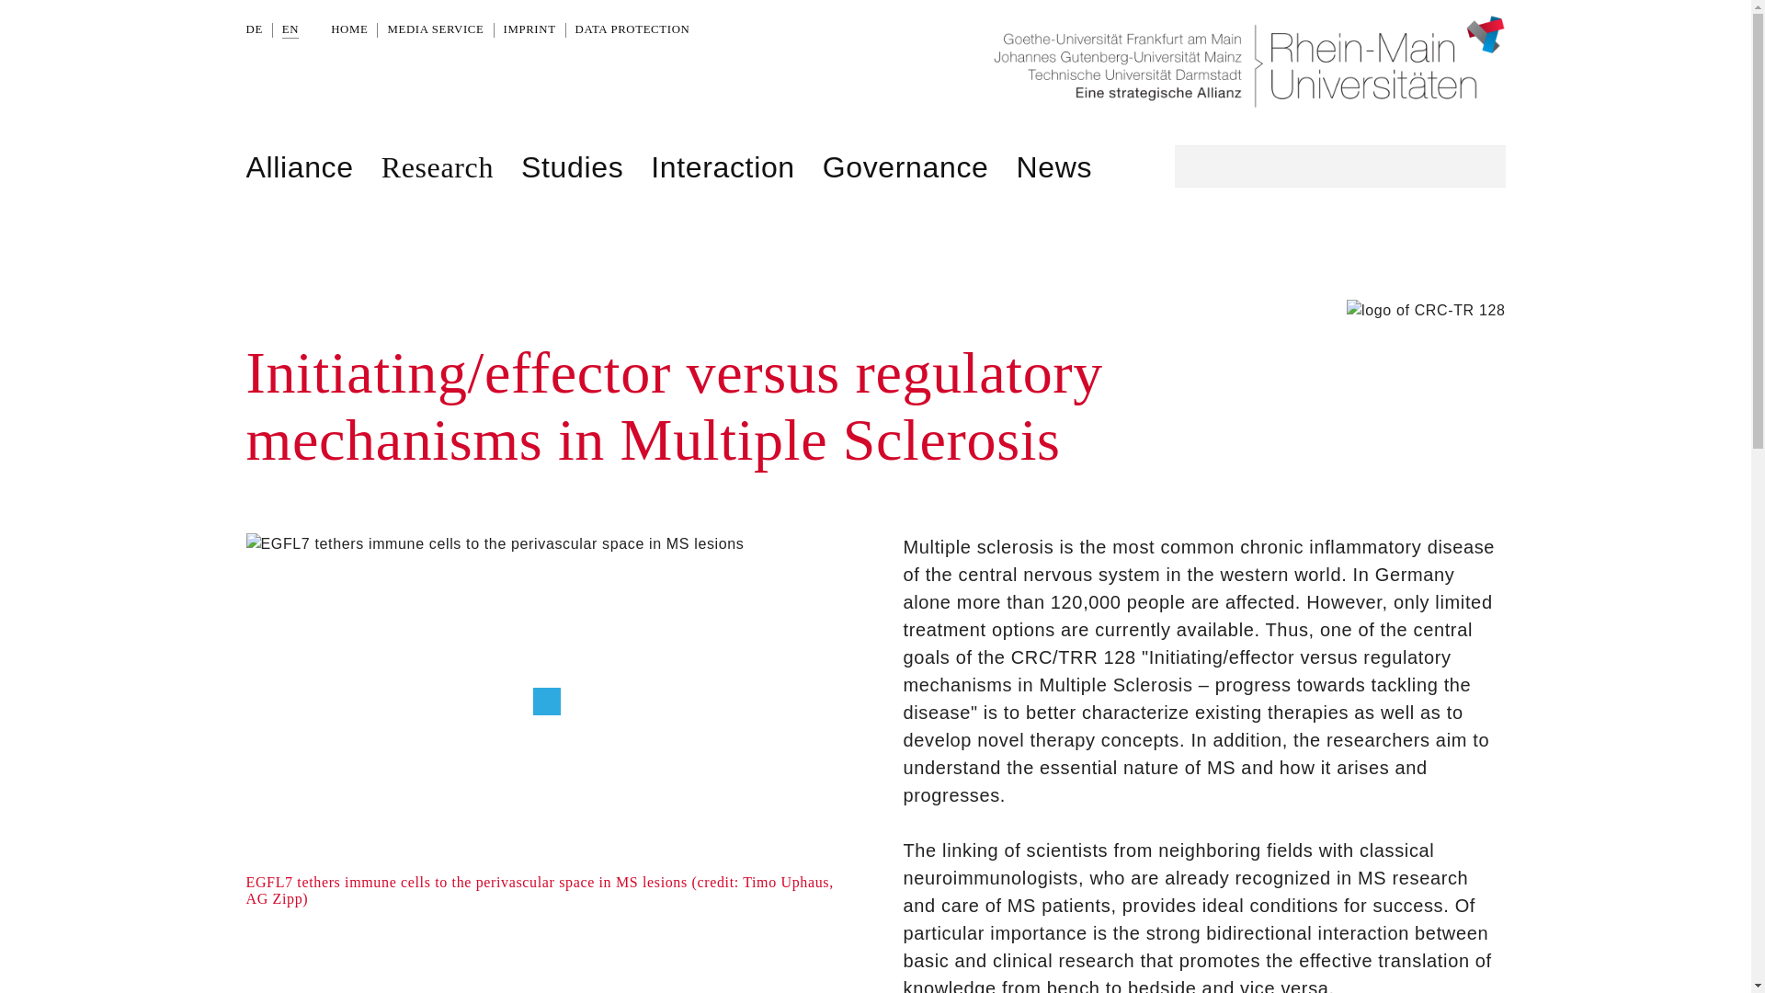 The image size is (1765, 993). What do you see at coordinates (438, 167) in the screenshot?
I see `Research` at bounding box center [438, 167].